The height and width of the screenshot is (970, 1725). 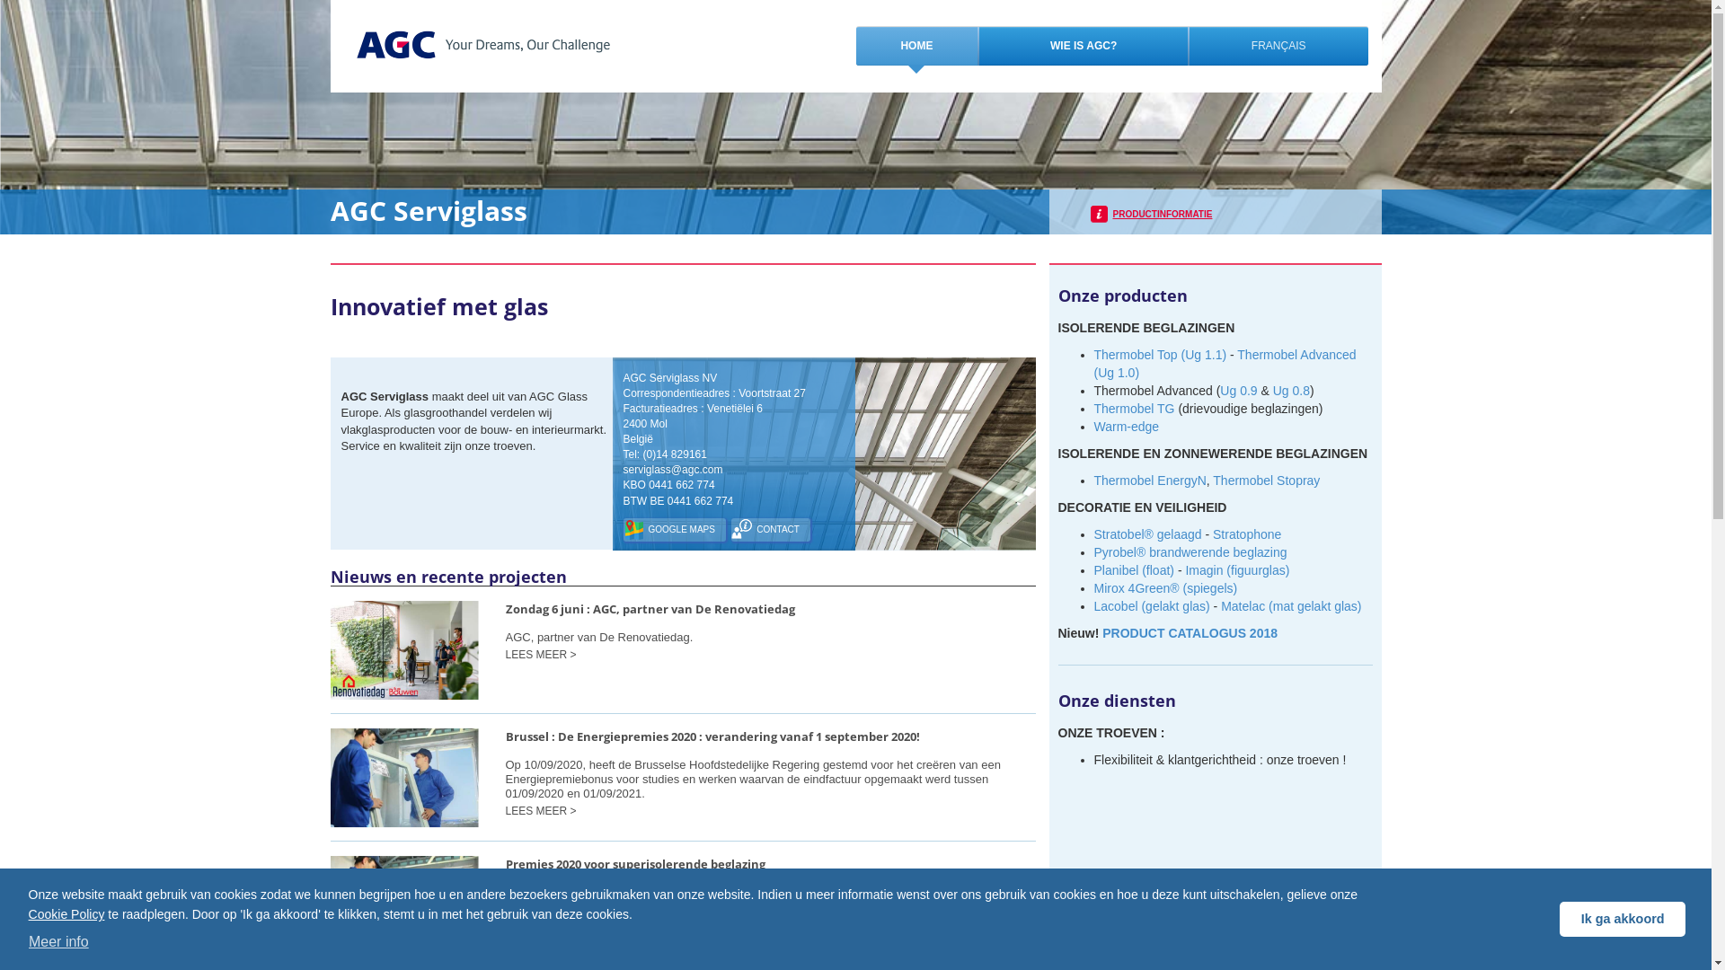 What do you see at coordinates (1152, 214) in the screenshot?
I see `PRODUCTINFORMATIE` at bounding box center [1152, 214].